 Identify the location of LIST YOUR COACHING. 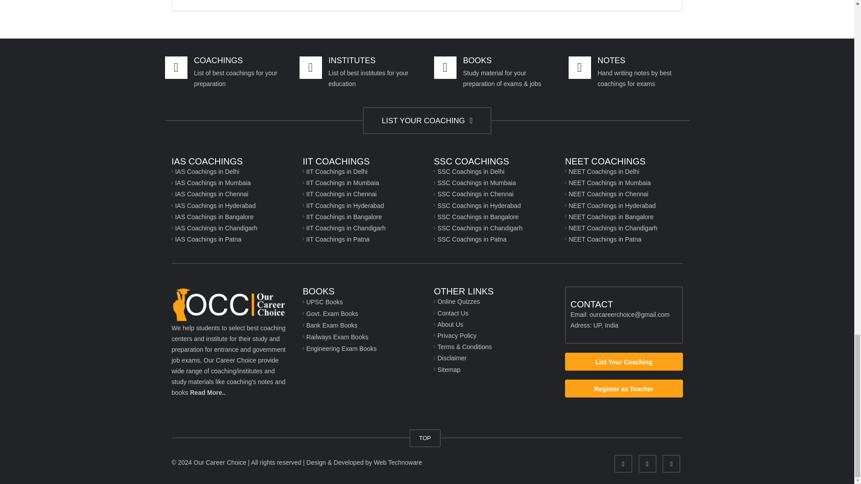
(426, 120).